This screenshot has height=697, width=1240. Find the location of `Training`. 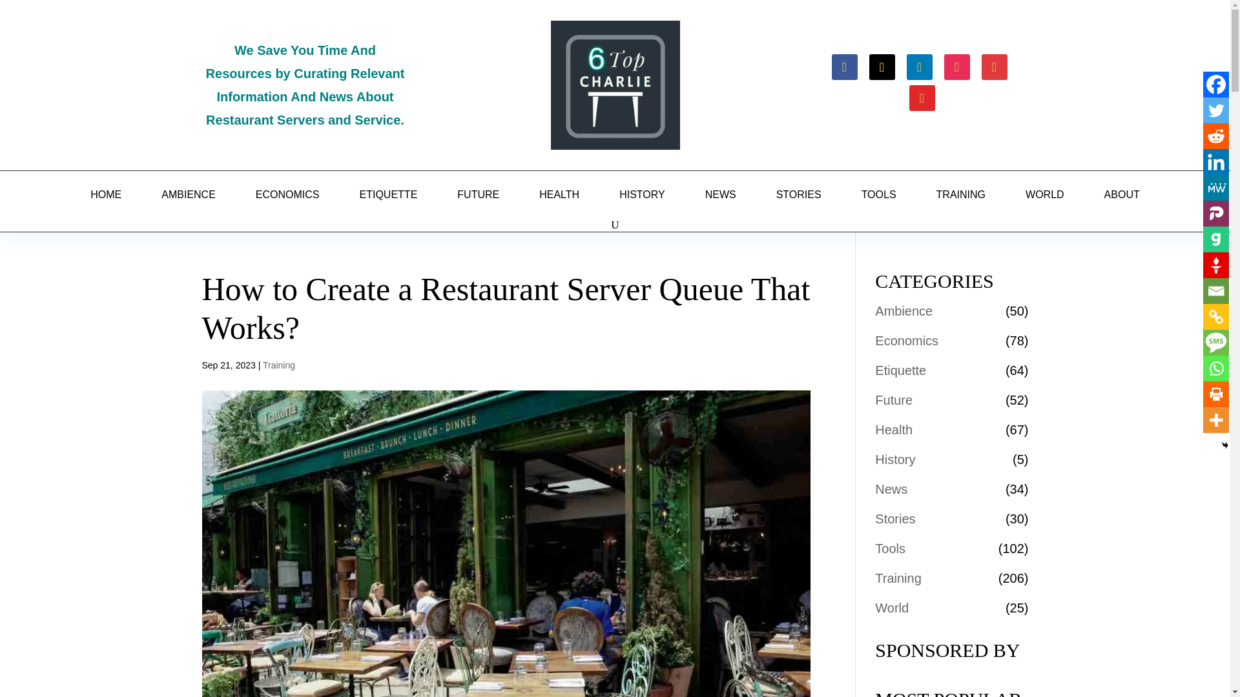

Training is located at coordinates (279, 365).